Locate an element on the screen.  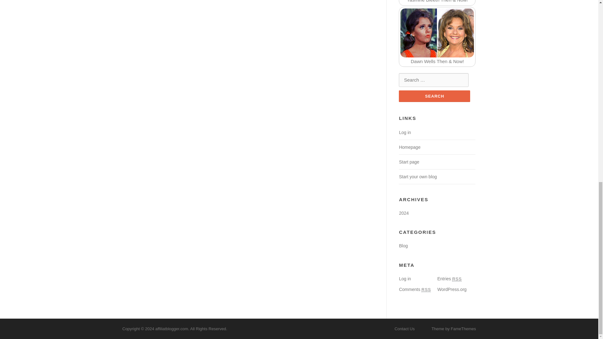
Comments RSS is located at coordinates (415, 289).